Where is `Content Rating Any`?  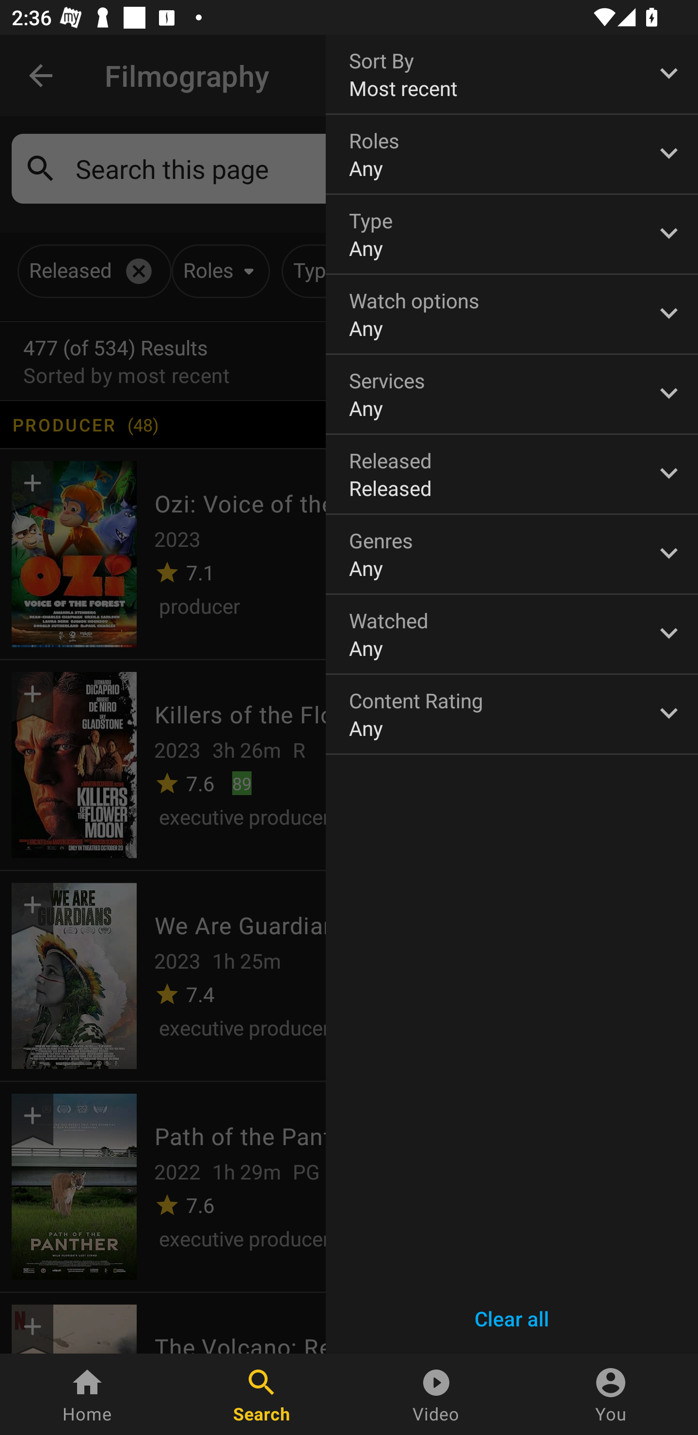 Content Rating Any is located at coordinates (512, 714).